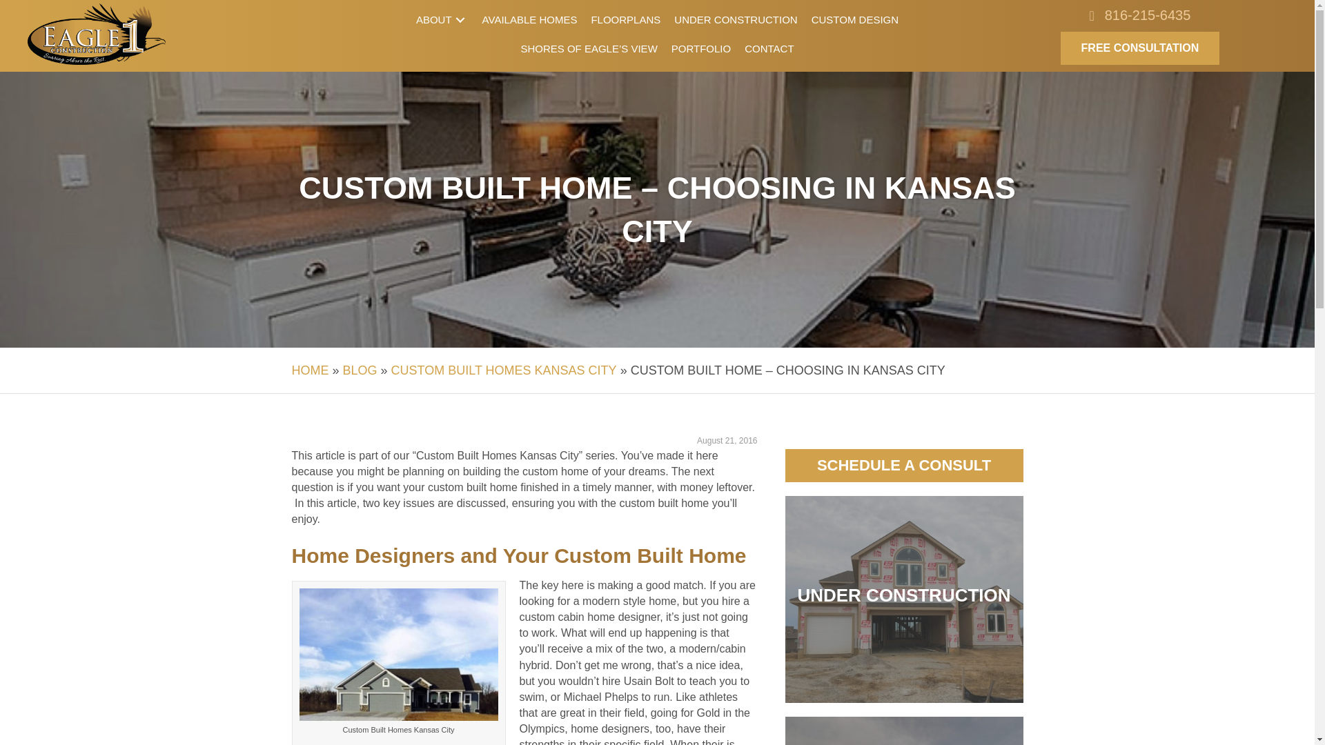 This screenshot has width=1325, height=745. I want to click on CUSTOM BUILT HOMES KANSAS CITY, so click(504, 370).